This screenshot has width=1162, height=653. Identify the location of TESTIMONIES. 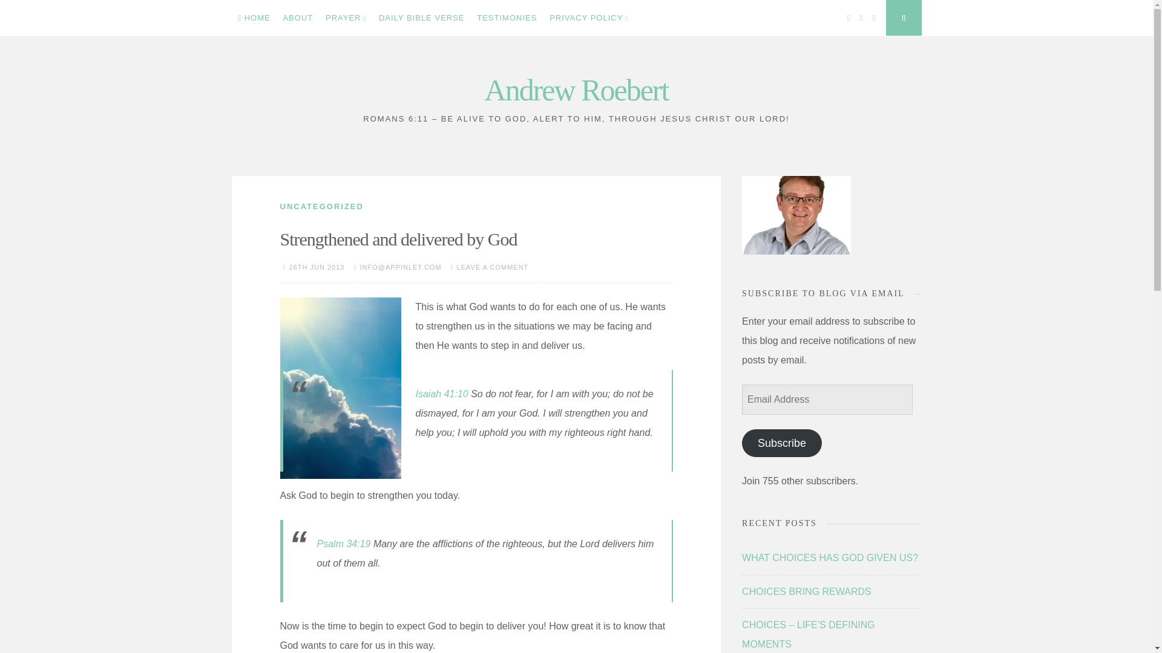
(507, 18).